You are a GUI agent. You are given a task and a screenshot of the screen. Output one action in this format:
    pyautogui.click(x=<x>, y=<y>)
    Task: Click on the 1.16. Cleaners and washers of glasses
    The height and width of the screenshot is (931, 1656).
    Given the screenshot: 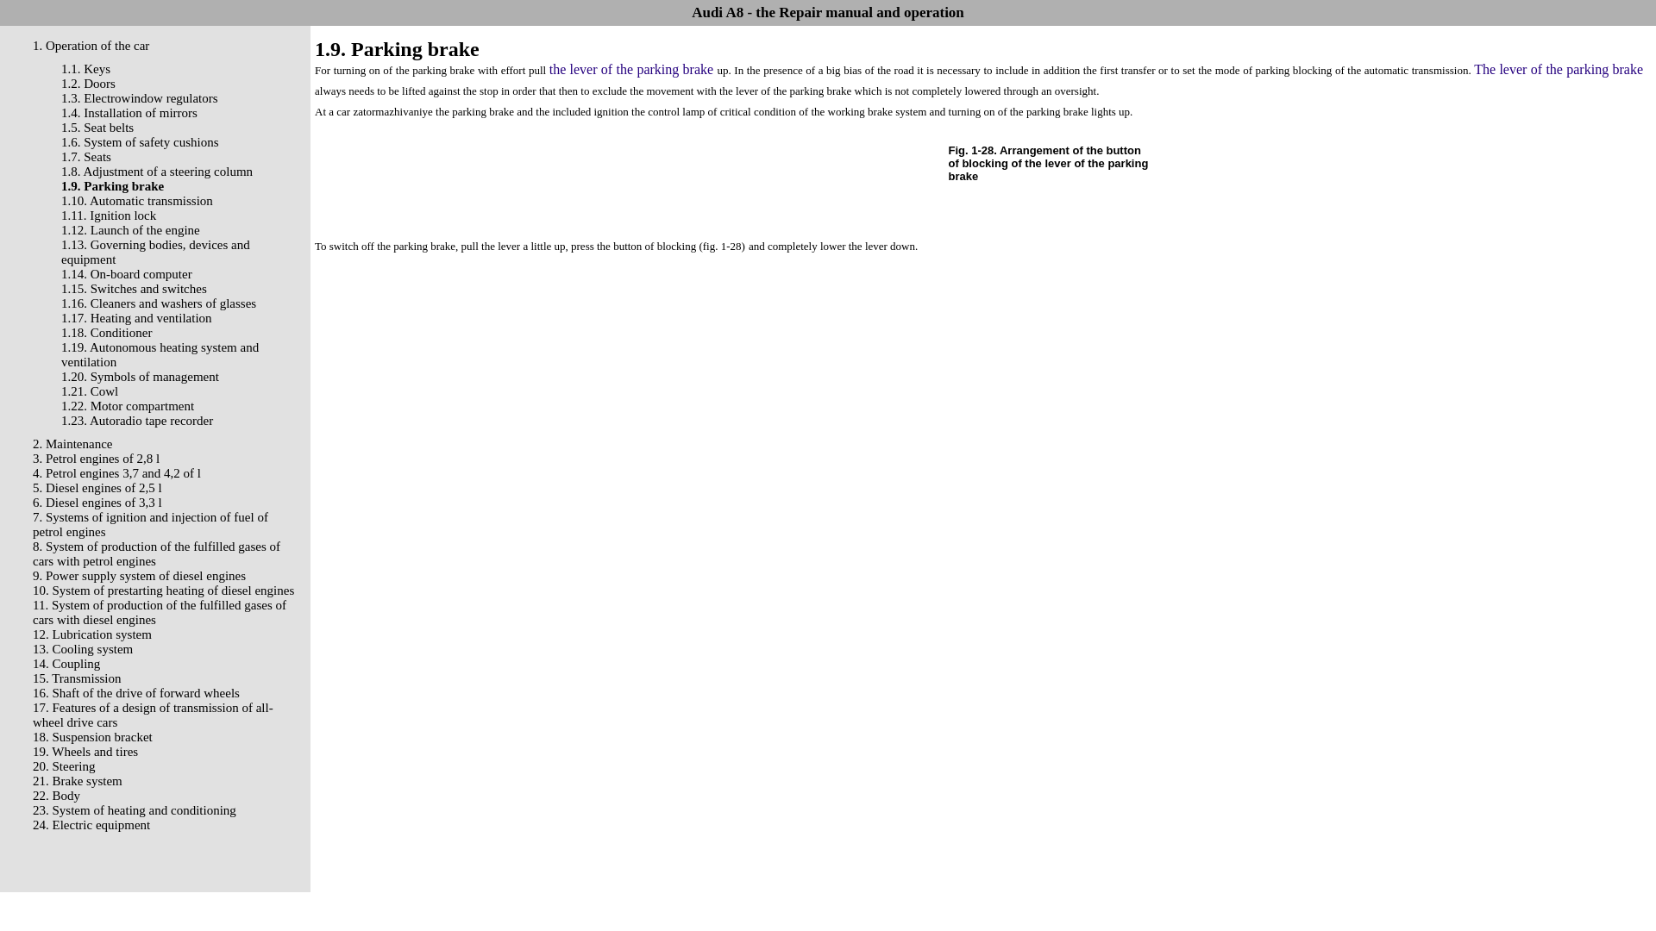 What is the action you would take?
    pyautogui.click(x=159, y=303)
    